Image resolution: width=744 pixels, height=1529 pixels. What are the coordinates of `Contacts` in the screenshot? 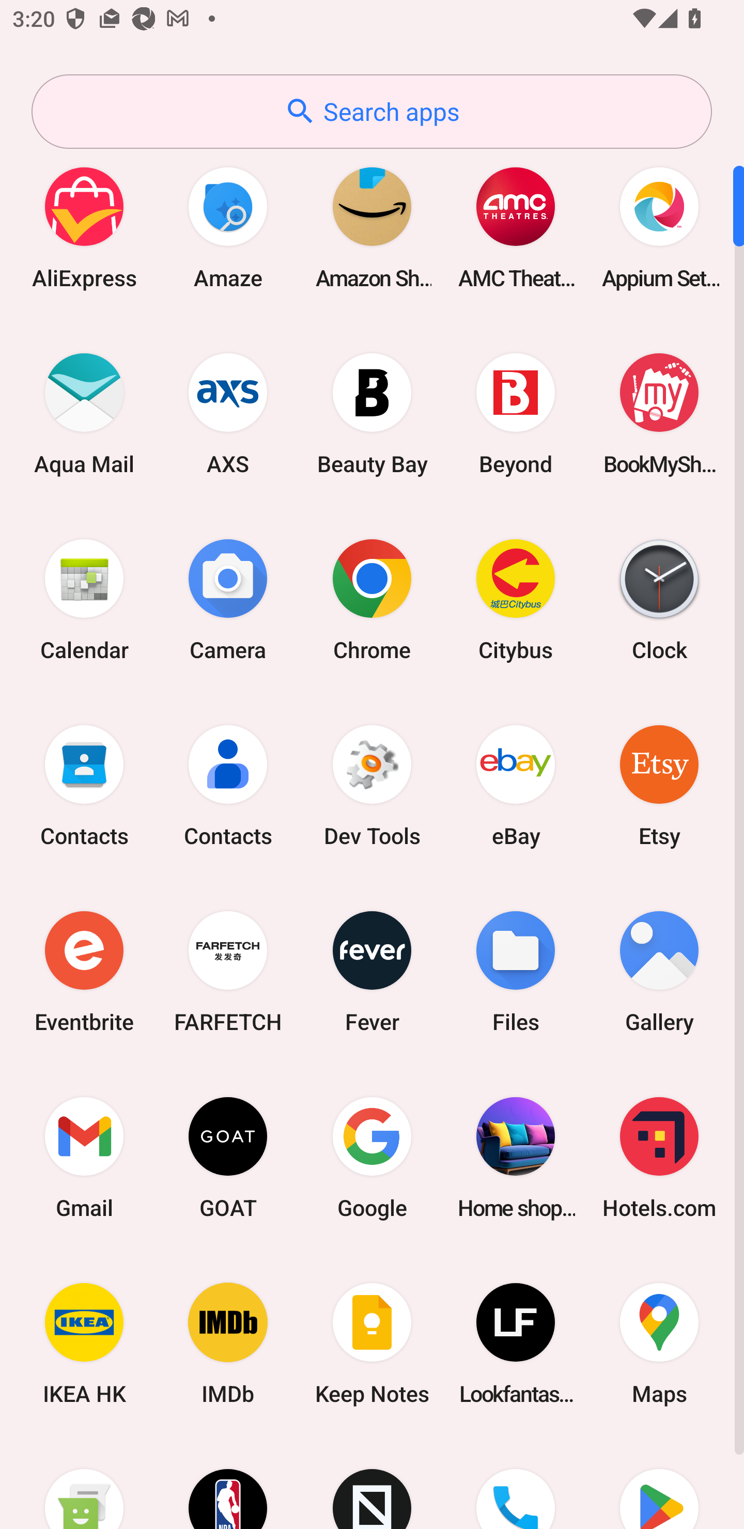 It's located at (228, 785).